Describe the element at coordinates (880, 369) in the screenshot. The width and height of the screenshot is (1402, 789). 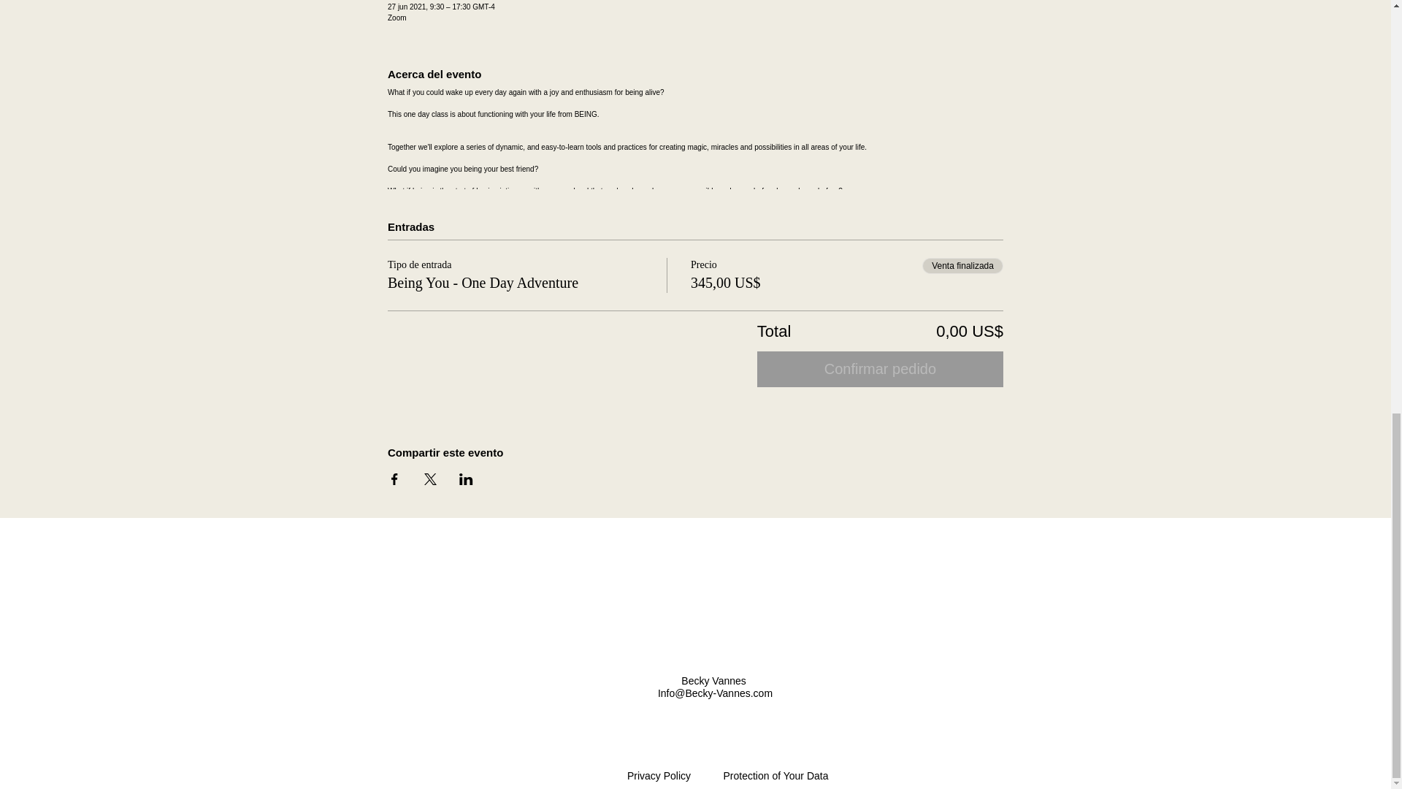
I see `Confirmar pedido` at that location.